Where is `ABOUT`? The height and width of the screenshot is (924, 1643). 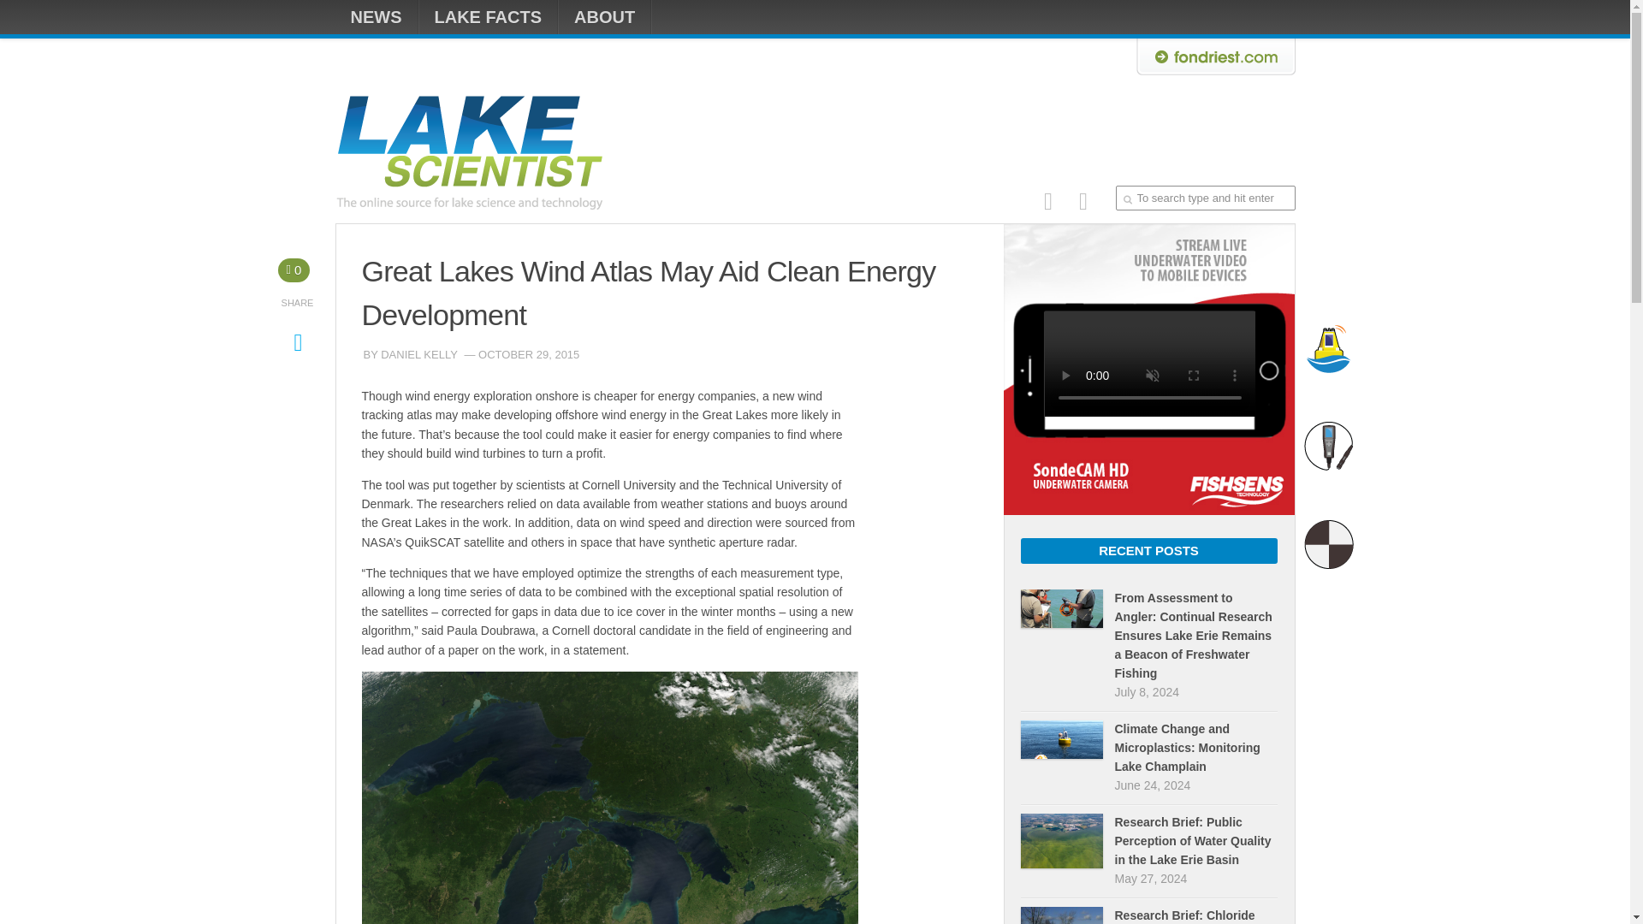
ABOUT is located at coordinates (604, 17).